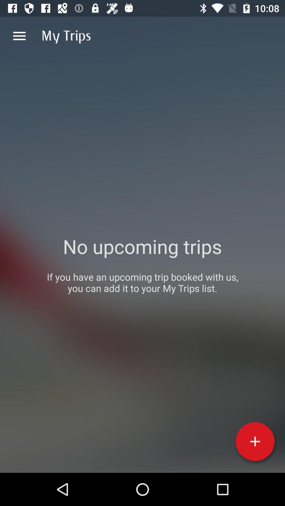 This screenshot has height=506, width=285. I want to click on click item to the left of the my trips item, so click(19, 36).